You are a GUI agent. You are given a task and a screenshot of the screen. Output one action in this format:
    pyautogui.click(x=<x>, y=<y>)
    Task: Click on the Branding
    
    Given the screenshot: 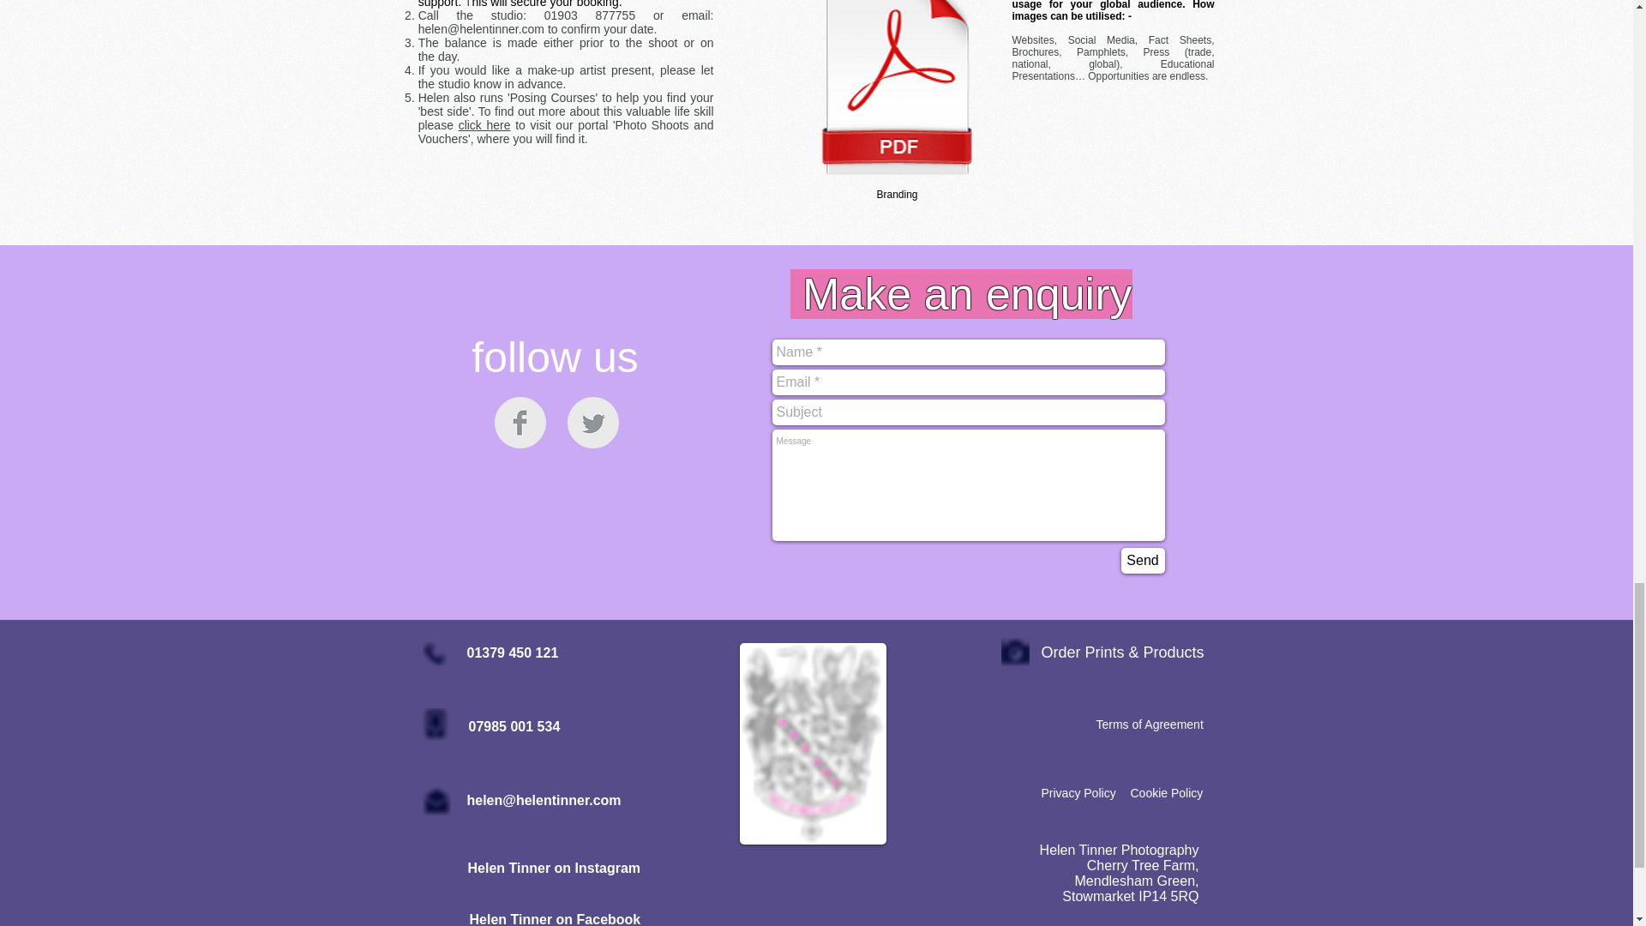 What is the action you would take?
    pyautogui.click(x=897, y=103)
    